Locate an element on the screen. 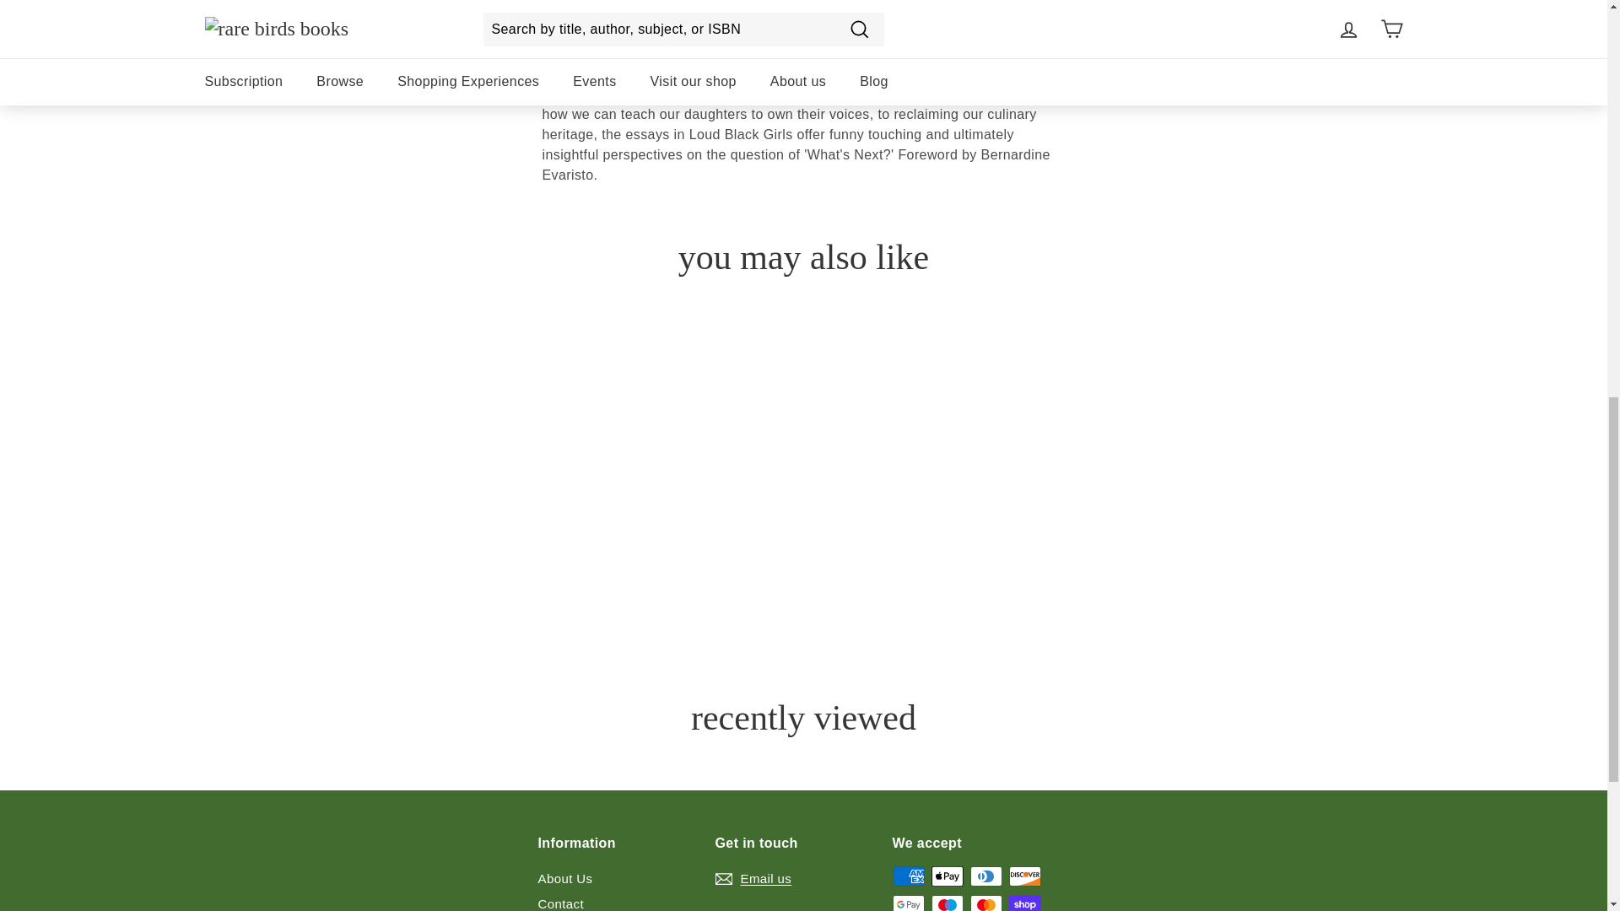 This screenshot has width=1620, height=911. Maestro is located at coordinates (948, 903).